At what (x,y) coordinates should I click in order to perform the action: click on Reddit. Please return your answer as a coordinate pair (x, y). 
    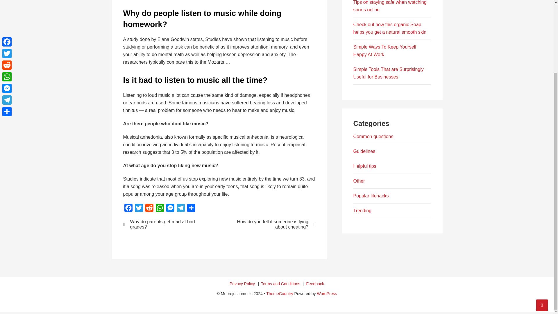
    Looking at the image, I should click on (149, 209).